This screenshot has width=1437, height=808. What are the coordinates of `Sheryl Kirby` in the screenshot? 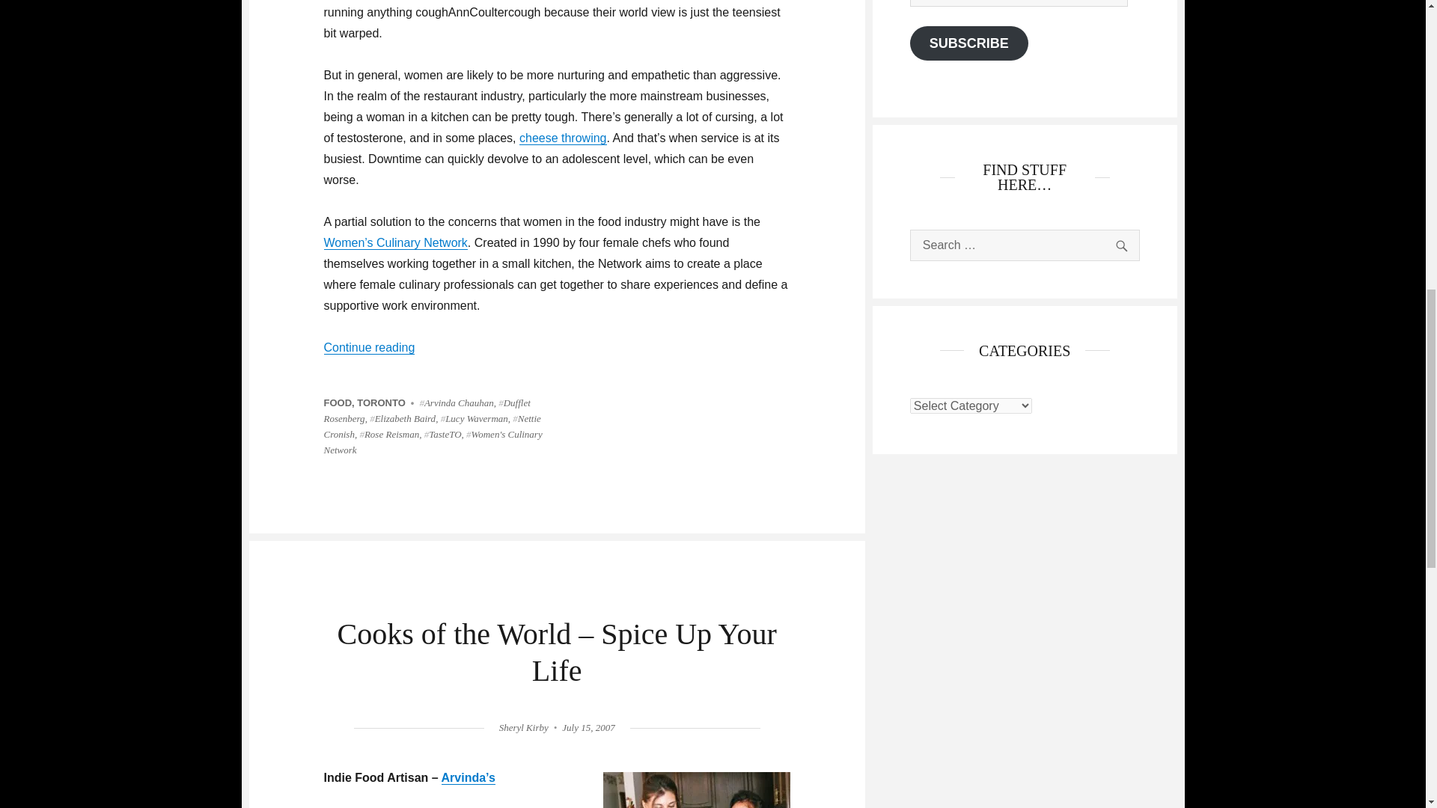 It's located at (524, 727).